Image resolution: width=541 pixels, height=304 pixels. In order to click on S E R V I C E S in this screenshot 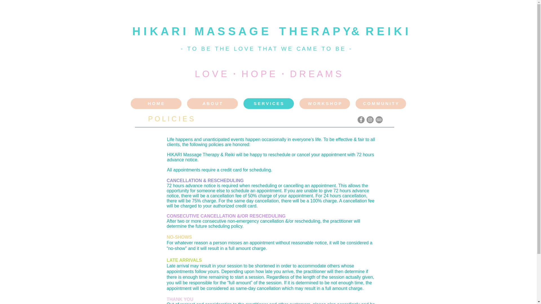, I will do `click(269, 103)`.